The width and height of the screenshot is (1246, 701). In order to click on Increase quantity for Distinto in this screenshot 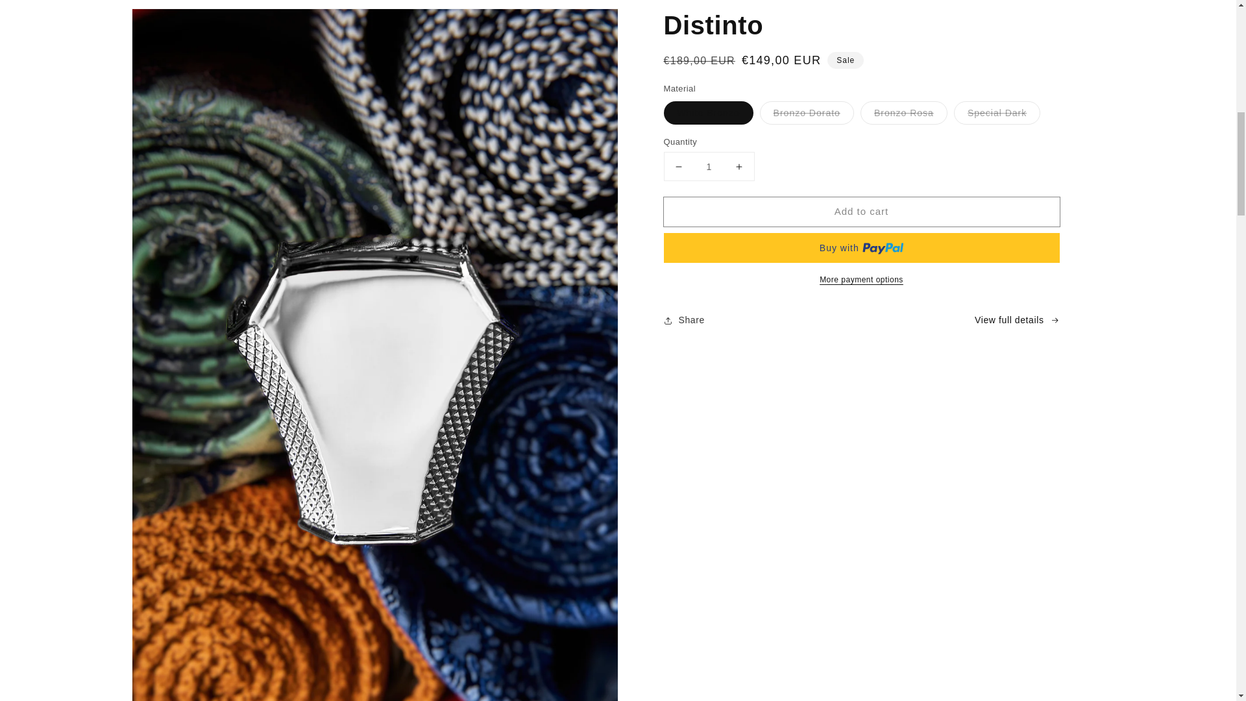, I will do `click(739, 166)`.